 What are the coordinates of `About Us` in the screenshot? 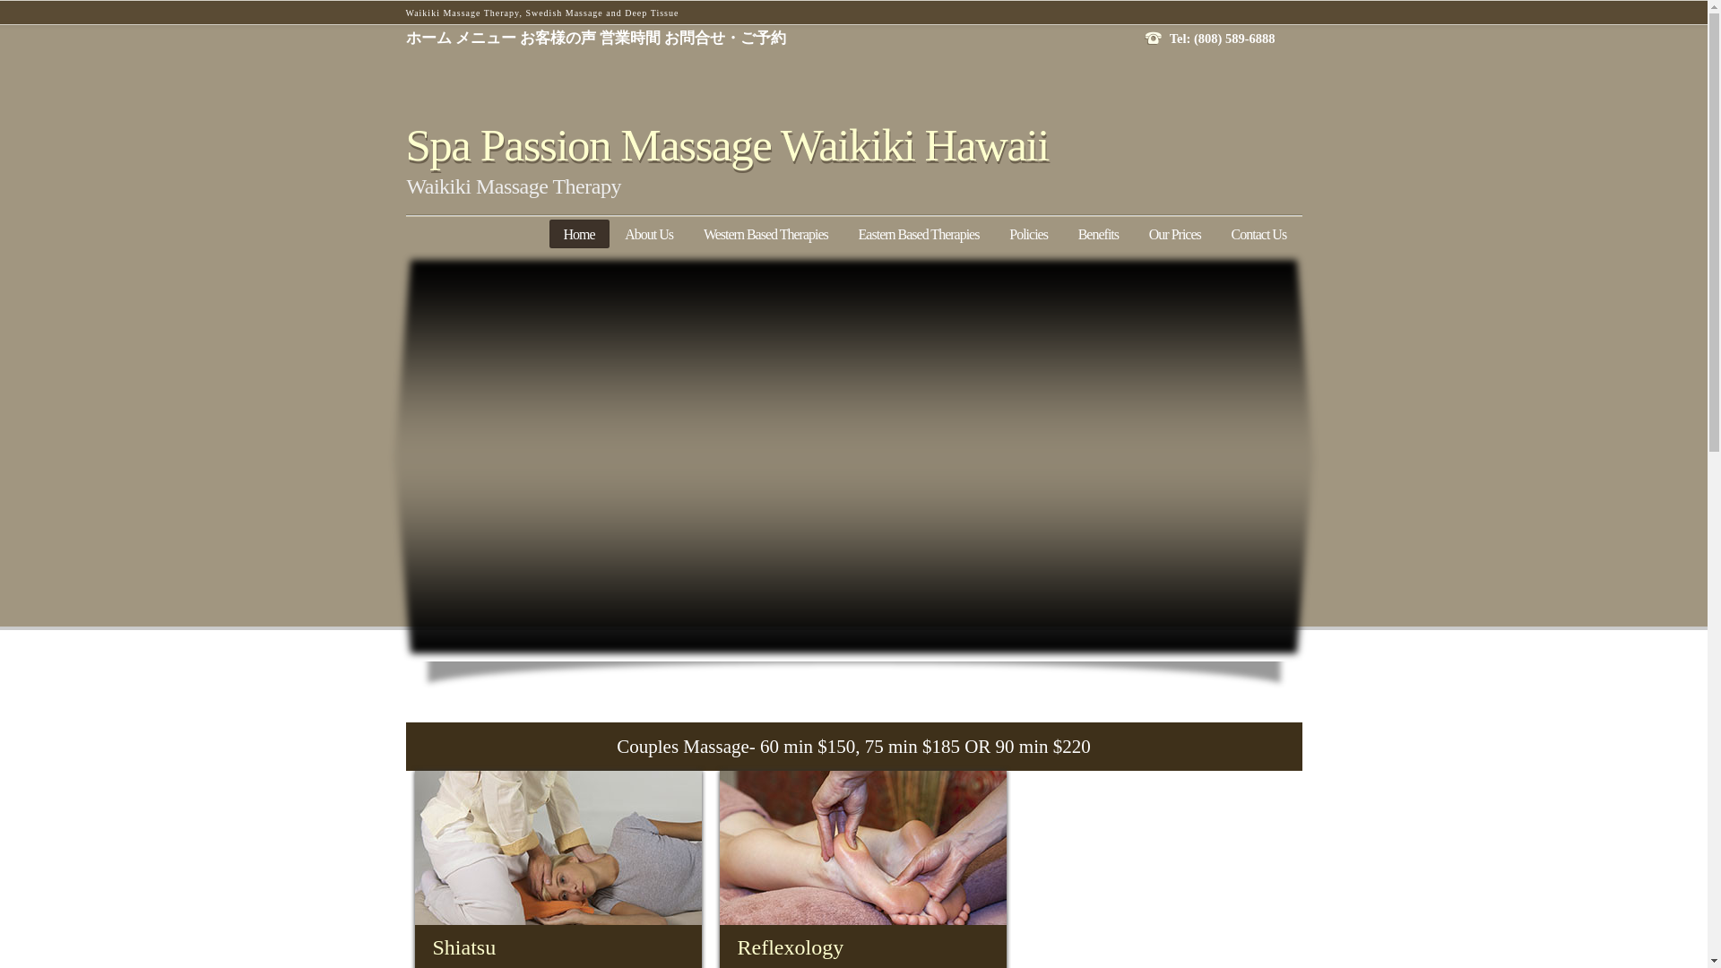 It's located at (649, 233).